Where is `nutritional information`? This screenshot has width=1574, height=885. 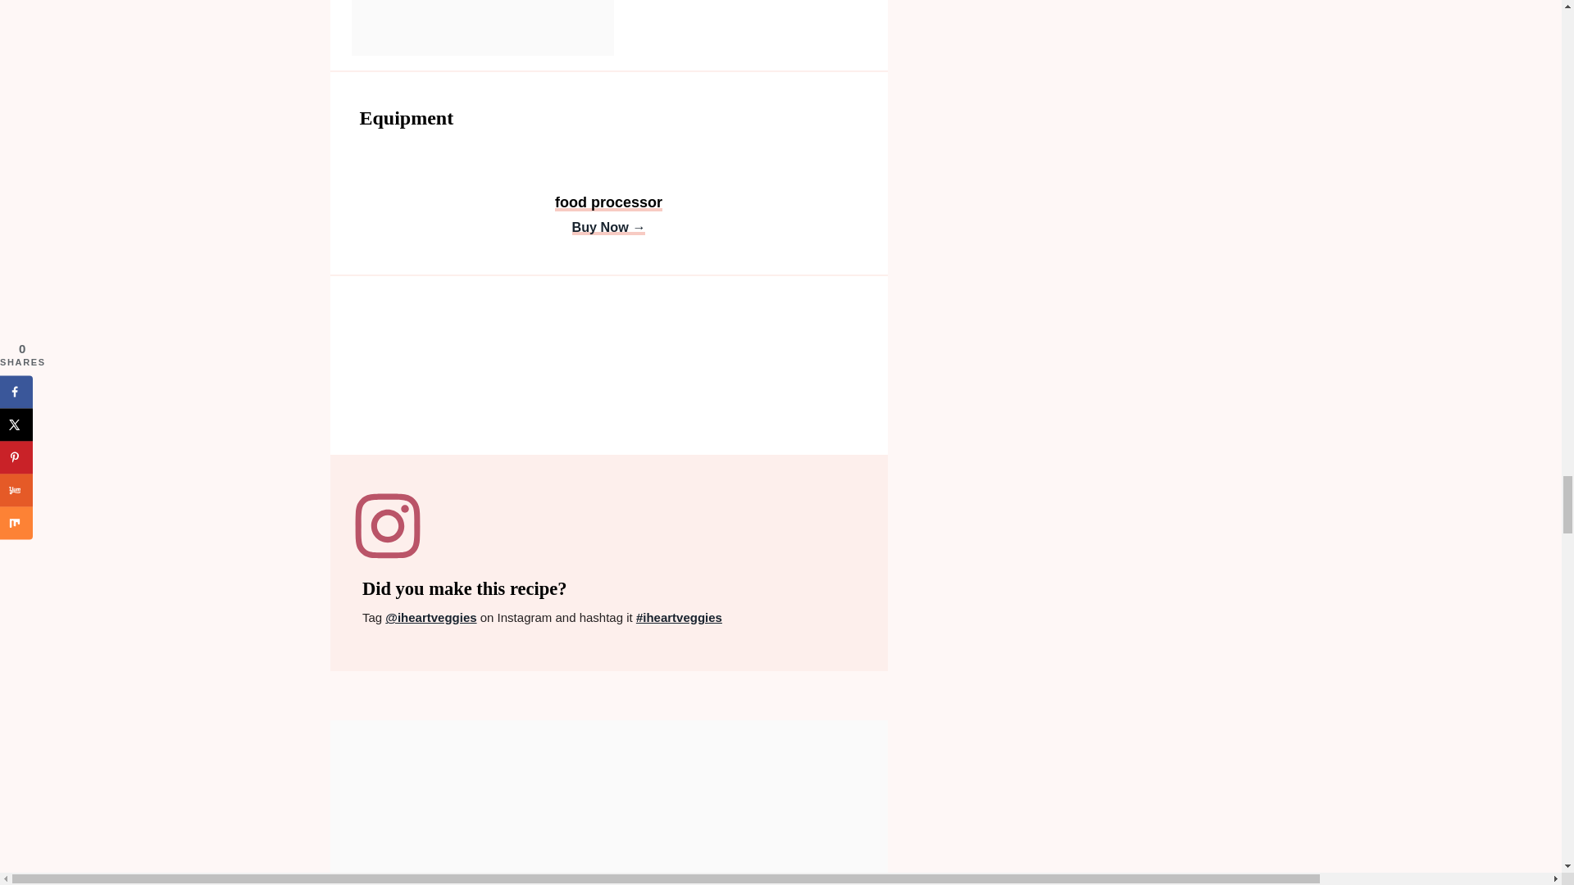
nutritional information is located at coordinates (608, 373).